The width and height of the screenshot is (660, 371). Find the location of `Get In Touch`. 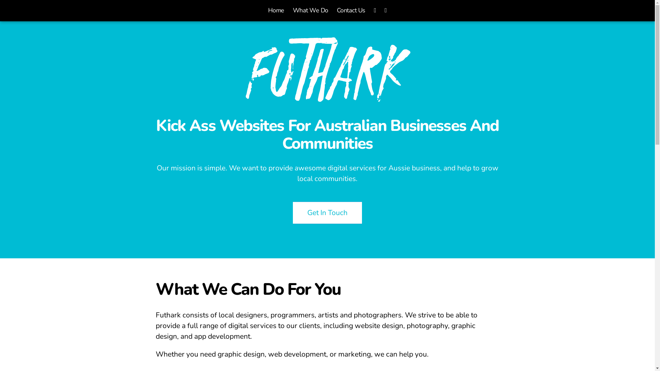

Get In Touch is located at coordinates (327, 213).